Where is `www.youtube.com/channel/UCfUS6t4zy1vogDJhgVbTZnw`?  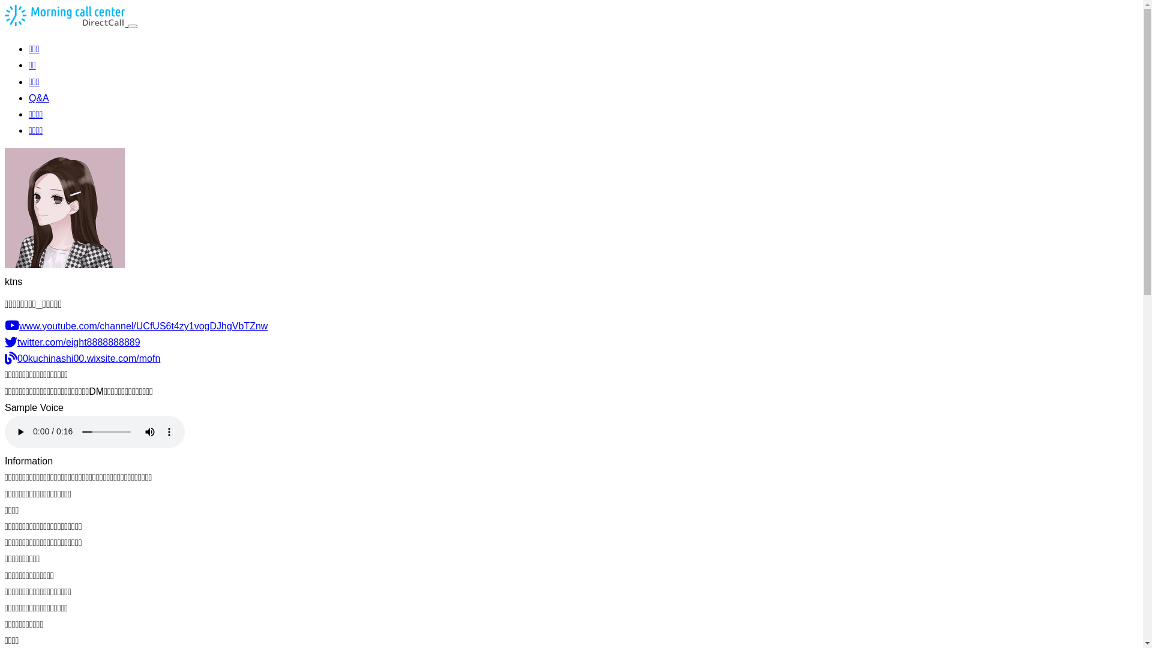
www.youtube.com/channel/UCfUS6t4zy1vogDJhgVbTZnw is located at coordinates (136, 326).